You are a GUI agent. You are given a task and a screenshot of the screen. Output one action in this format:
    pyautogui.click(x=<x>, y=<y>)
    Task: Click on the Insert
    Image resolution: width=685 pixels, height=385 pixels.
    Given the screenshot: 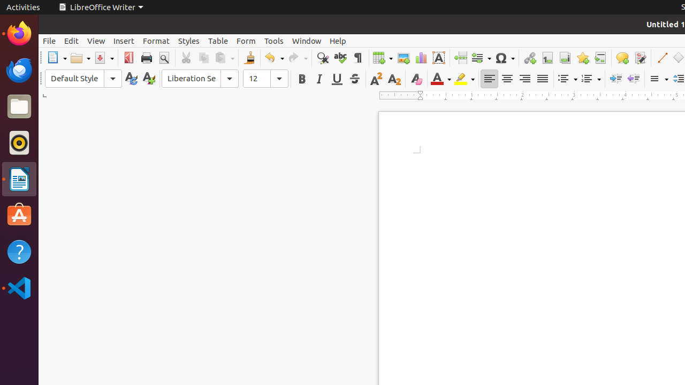 What is the action you would take?
    pyautogui.click(x=124, y=41)
    